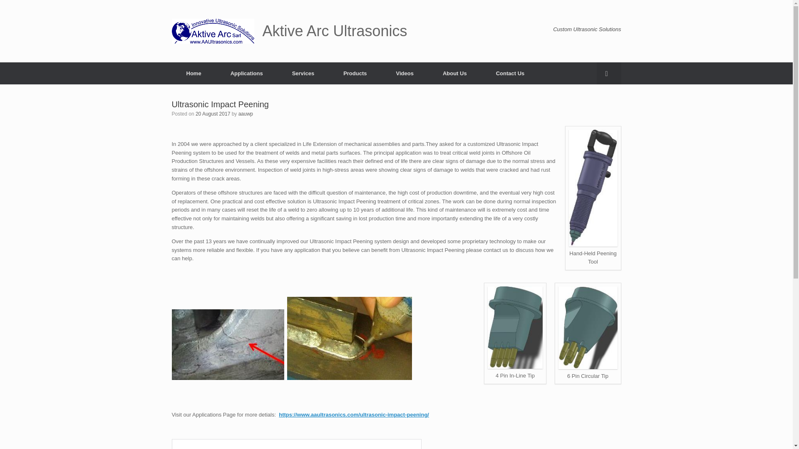  What do you see at coordinates (404, 73) in the screenshot?
I see `Videos` at bounding box center [404, 73].